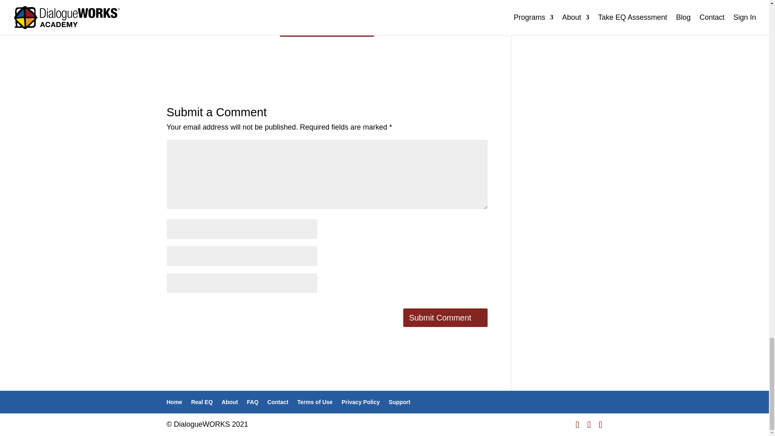 The width and height of the screenshot is (775, 436). Describe the element at coordinates (174, 402) in the screenshot. I see `Home` at that location.